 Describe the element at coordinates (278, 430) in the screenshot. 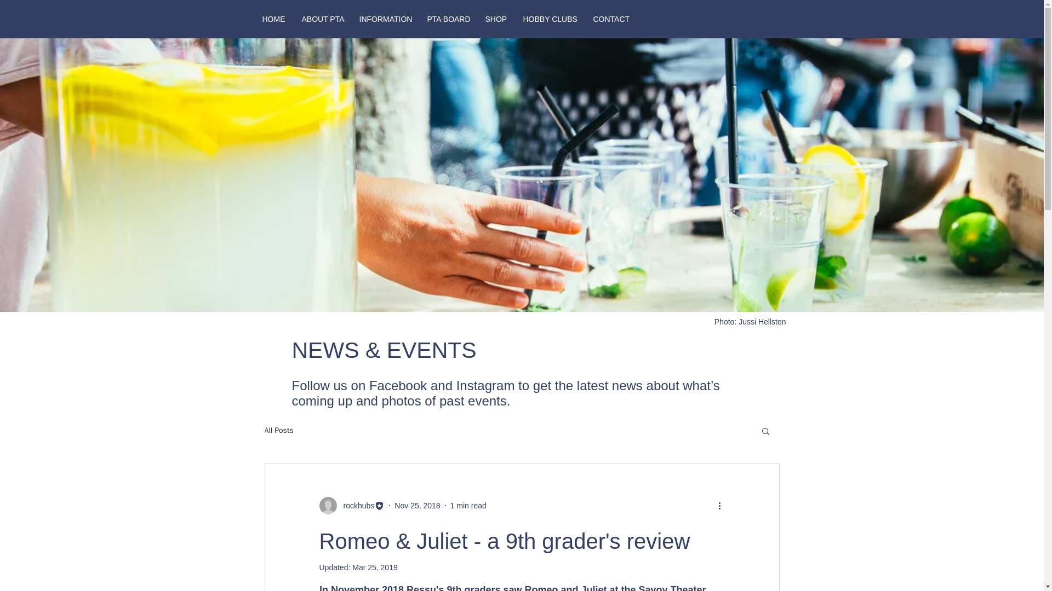

I see `All Posts` at that location.